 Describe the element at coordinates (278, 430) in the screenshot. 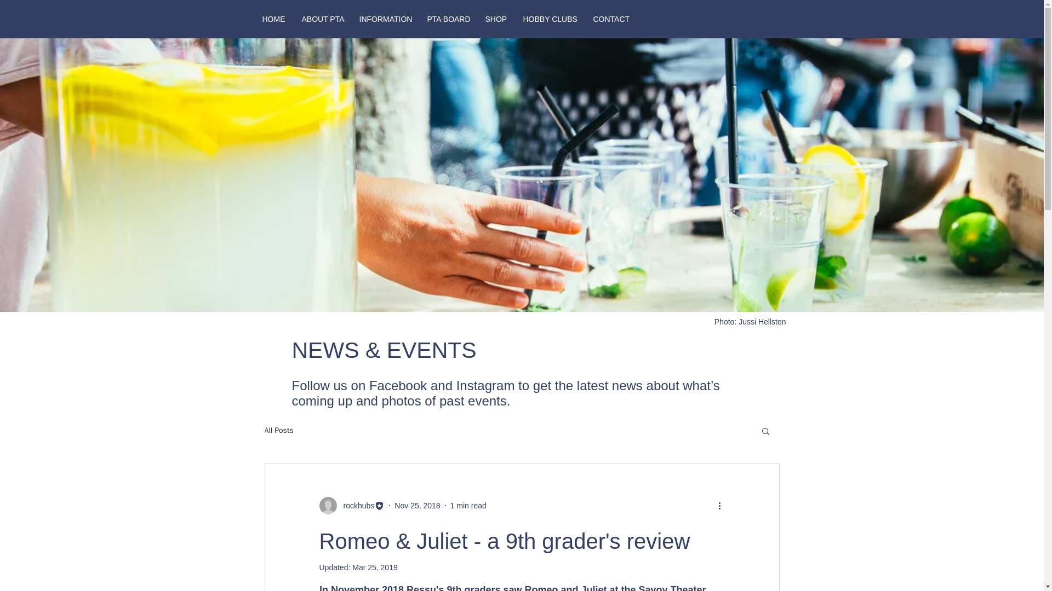

I see `All Posts` at that location.